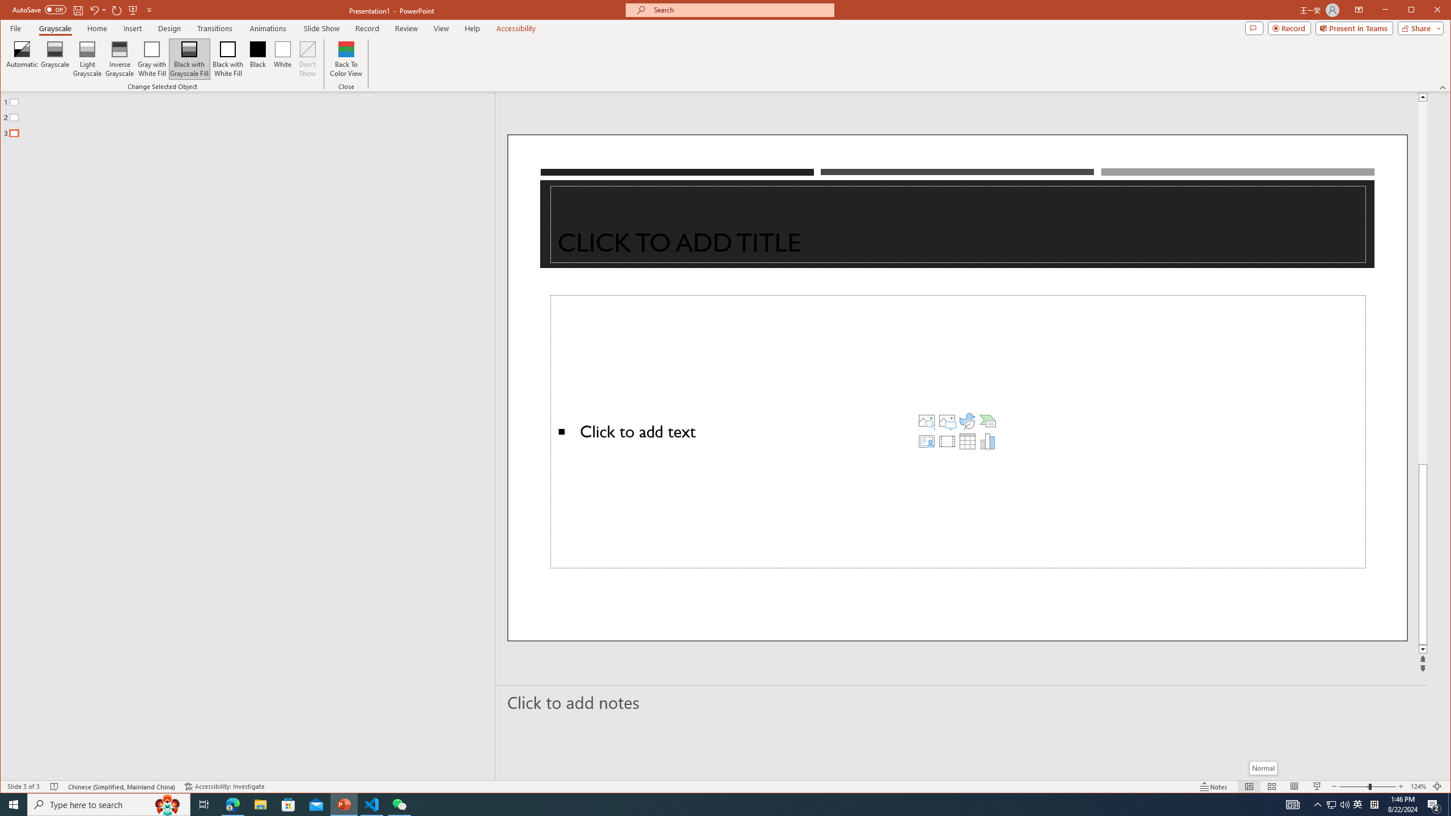 The height and width of the screenshot is (816, 1451). What do you see at coordinates (399, 805) in the screenshot?
I see `WeChat - 1 running window` at bounding box center [399, 805].